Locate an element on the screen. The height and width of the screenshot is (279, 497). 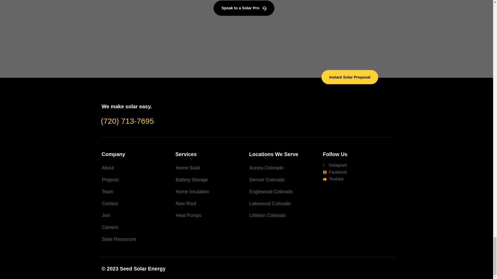
Contact is located at coordinates (136, 204).